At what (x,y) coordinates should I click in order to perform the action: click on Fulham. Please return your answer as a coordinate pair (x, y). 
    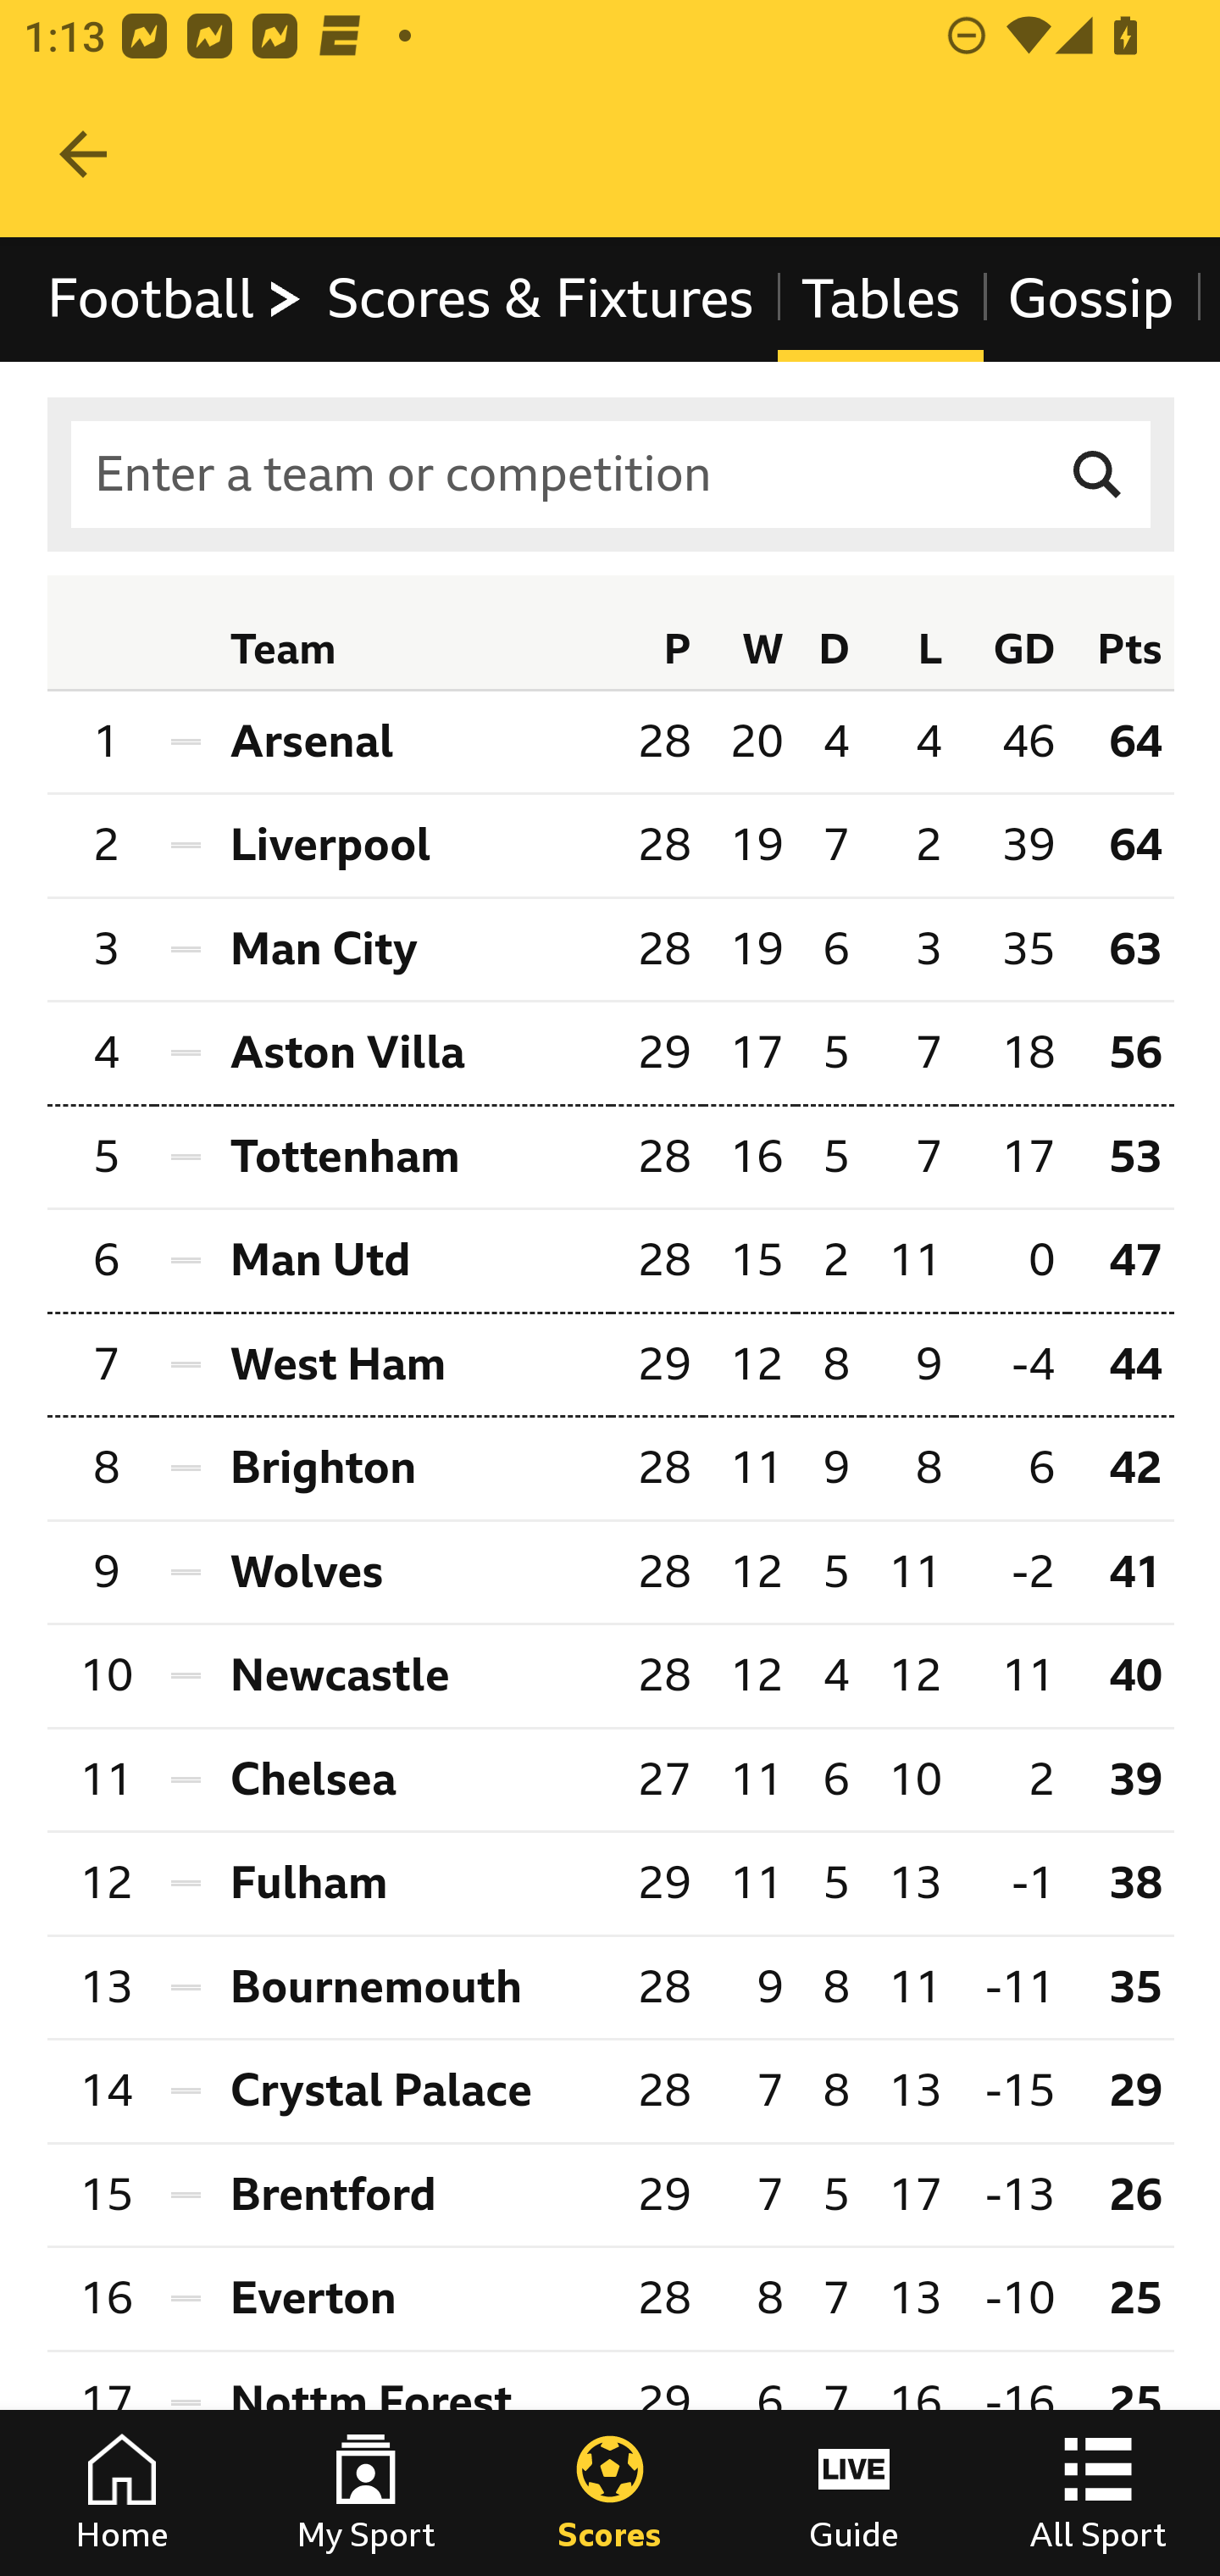
    Looking at the image, I should click on (414, 1883).